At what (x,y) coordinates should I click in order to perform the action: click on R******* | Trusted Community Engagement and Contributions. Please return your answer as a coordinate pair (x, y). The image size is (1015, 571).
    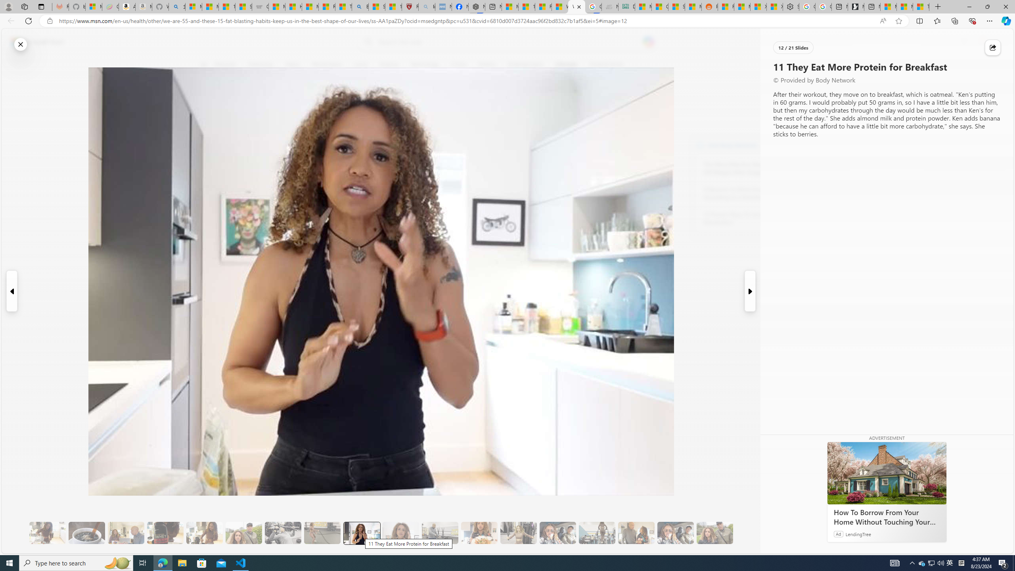
    Looking at the image, I should click on (726, 7).